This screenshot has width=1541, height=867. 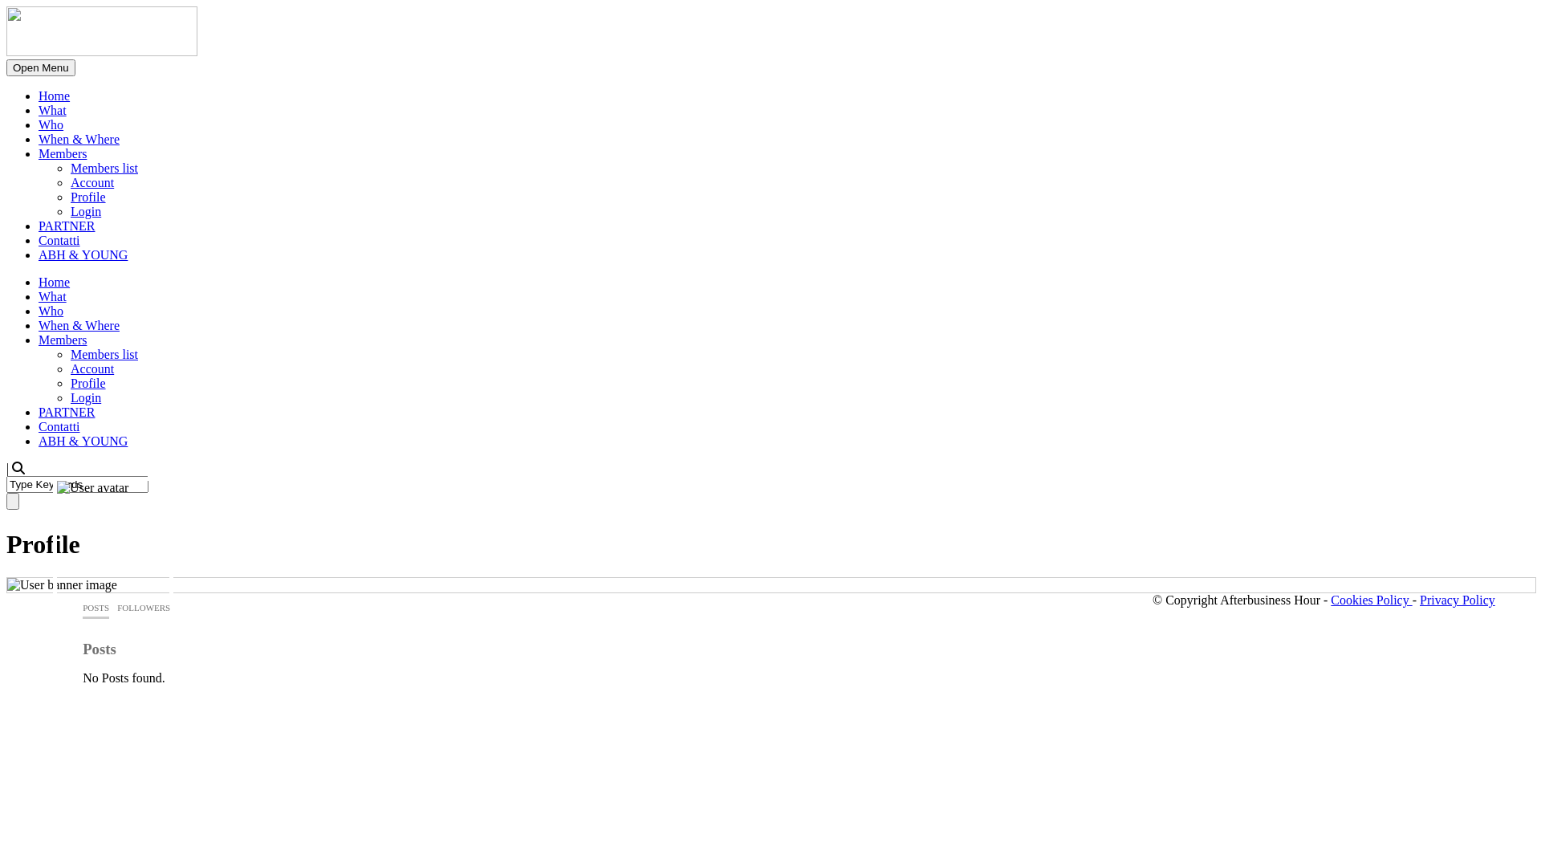 What do you see at coordinates (92, 369) in the screenshot?
I see `Account` at bounding box center [92, 369].